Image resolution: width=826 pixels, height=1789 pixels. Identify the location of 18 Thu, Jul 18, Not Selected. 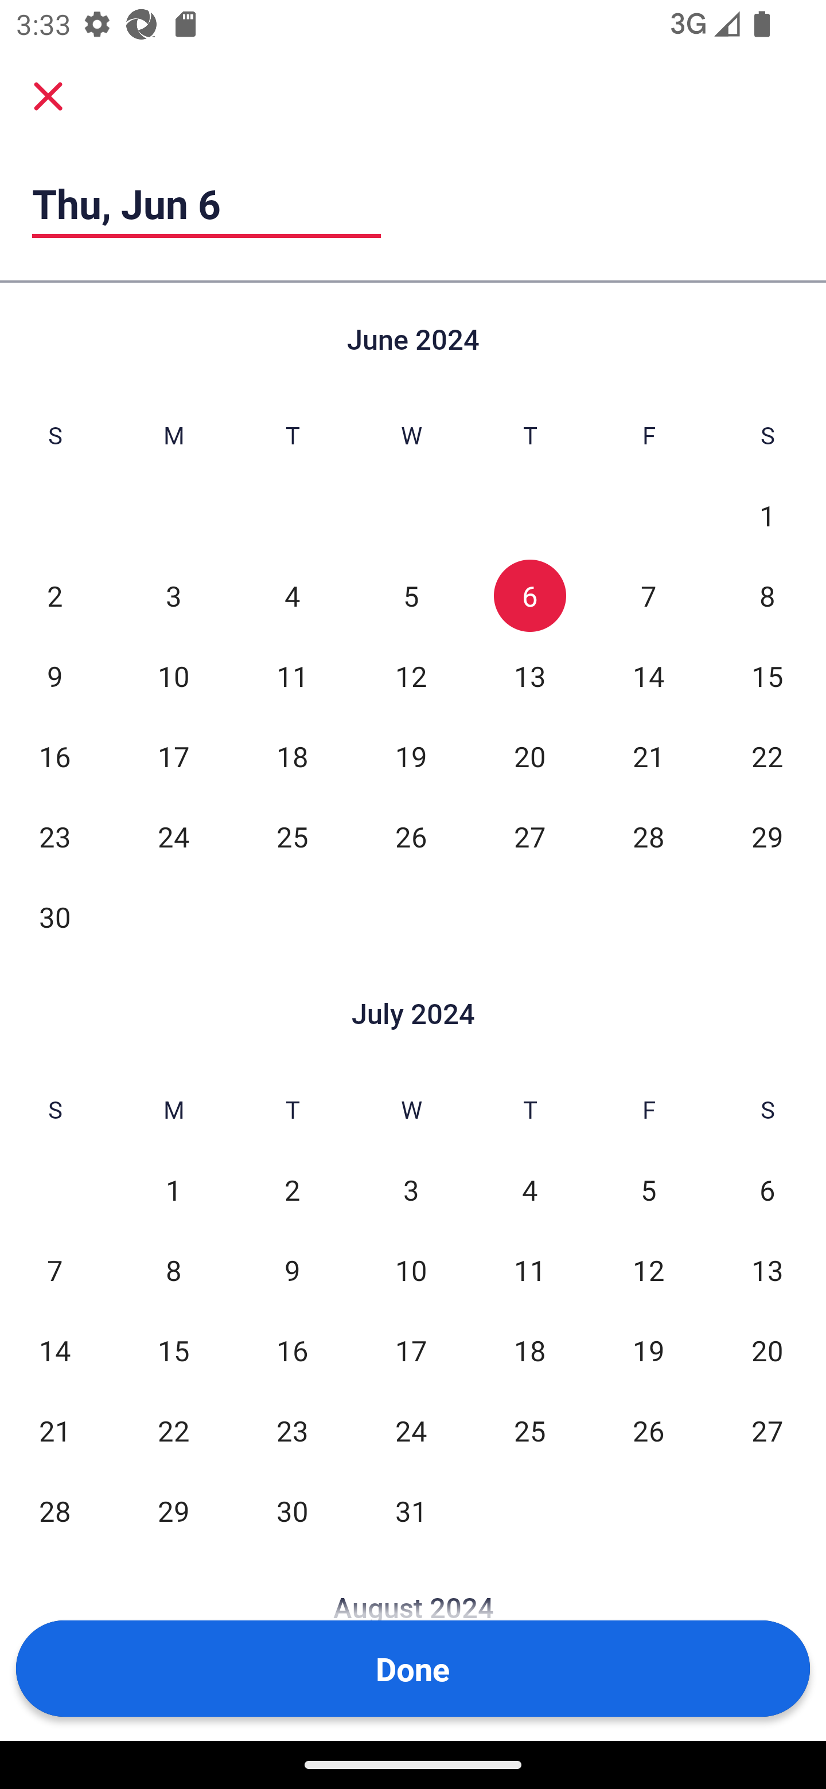
(529, 1350).